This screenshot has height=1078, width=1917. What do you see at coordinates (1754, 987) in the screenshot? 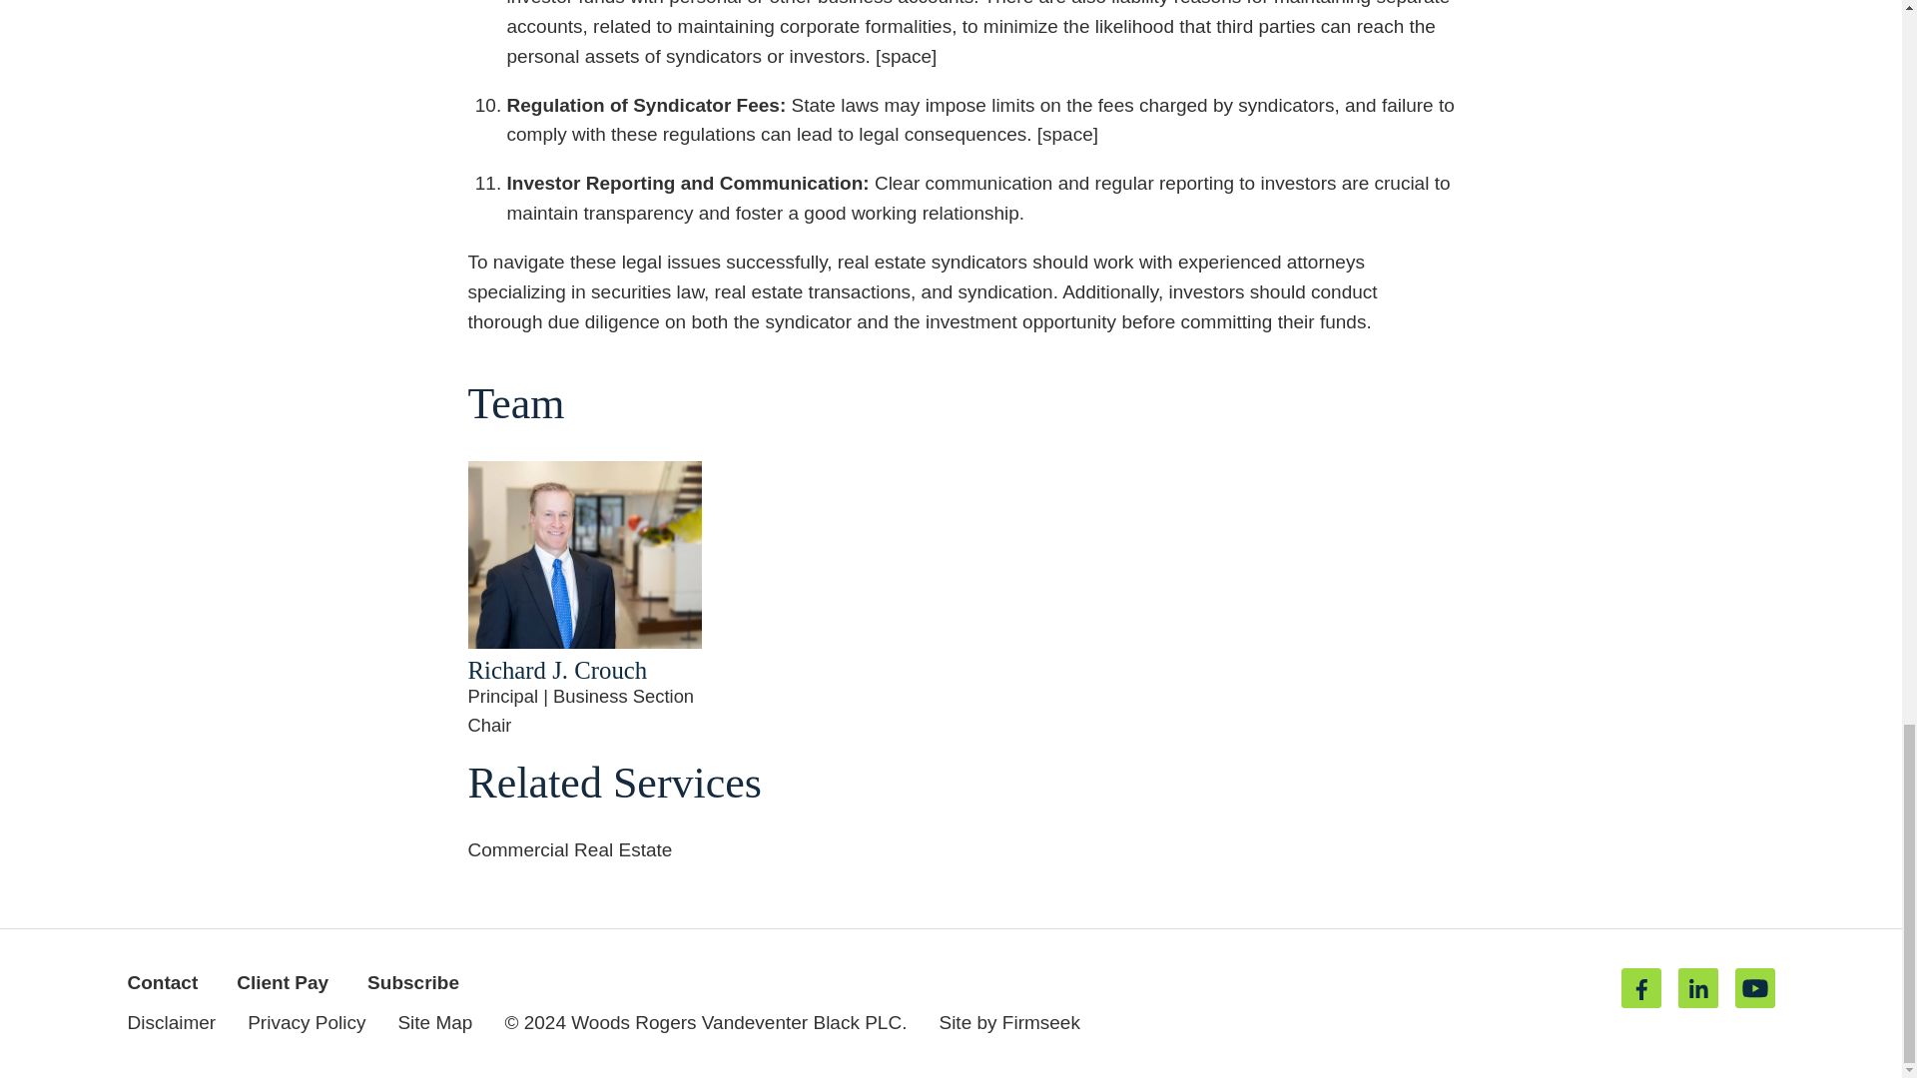
I see `Youtube` at bounding box center [1754, 987].